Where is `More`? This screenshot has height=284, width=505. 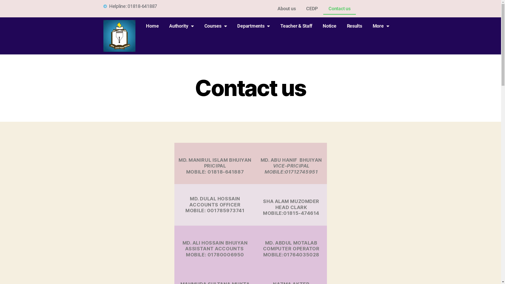 More is located at coordinates (381, 26).